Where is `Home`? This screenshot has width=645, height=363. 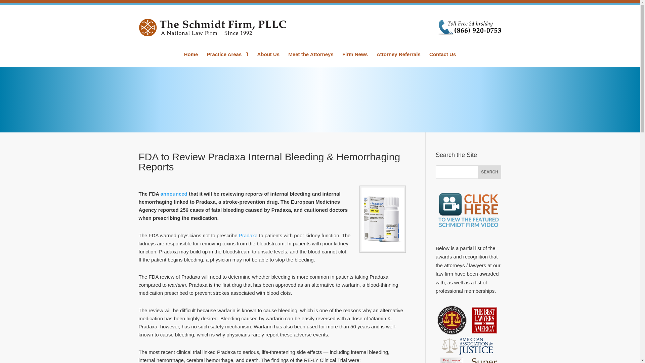 Home is located at coordinates (191, 59).